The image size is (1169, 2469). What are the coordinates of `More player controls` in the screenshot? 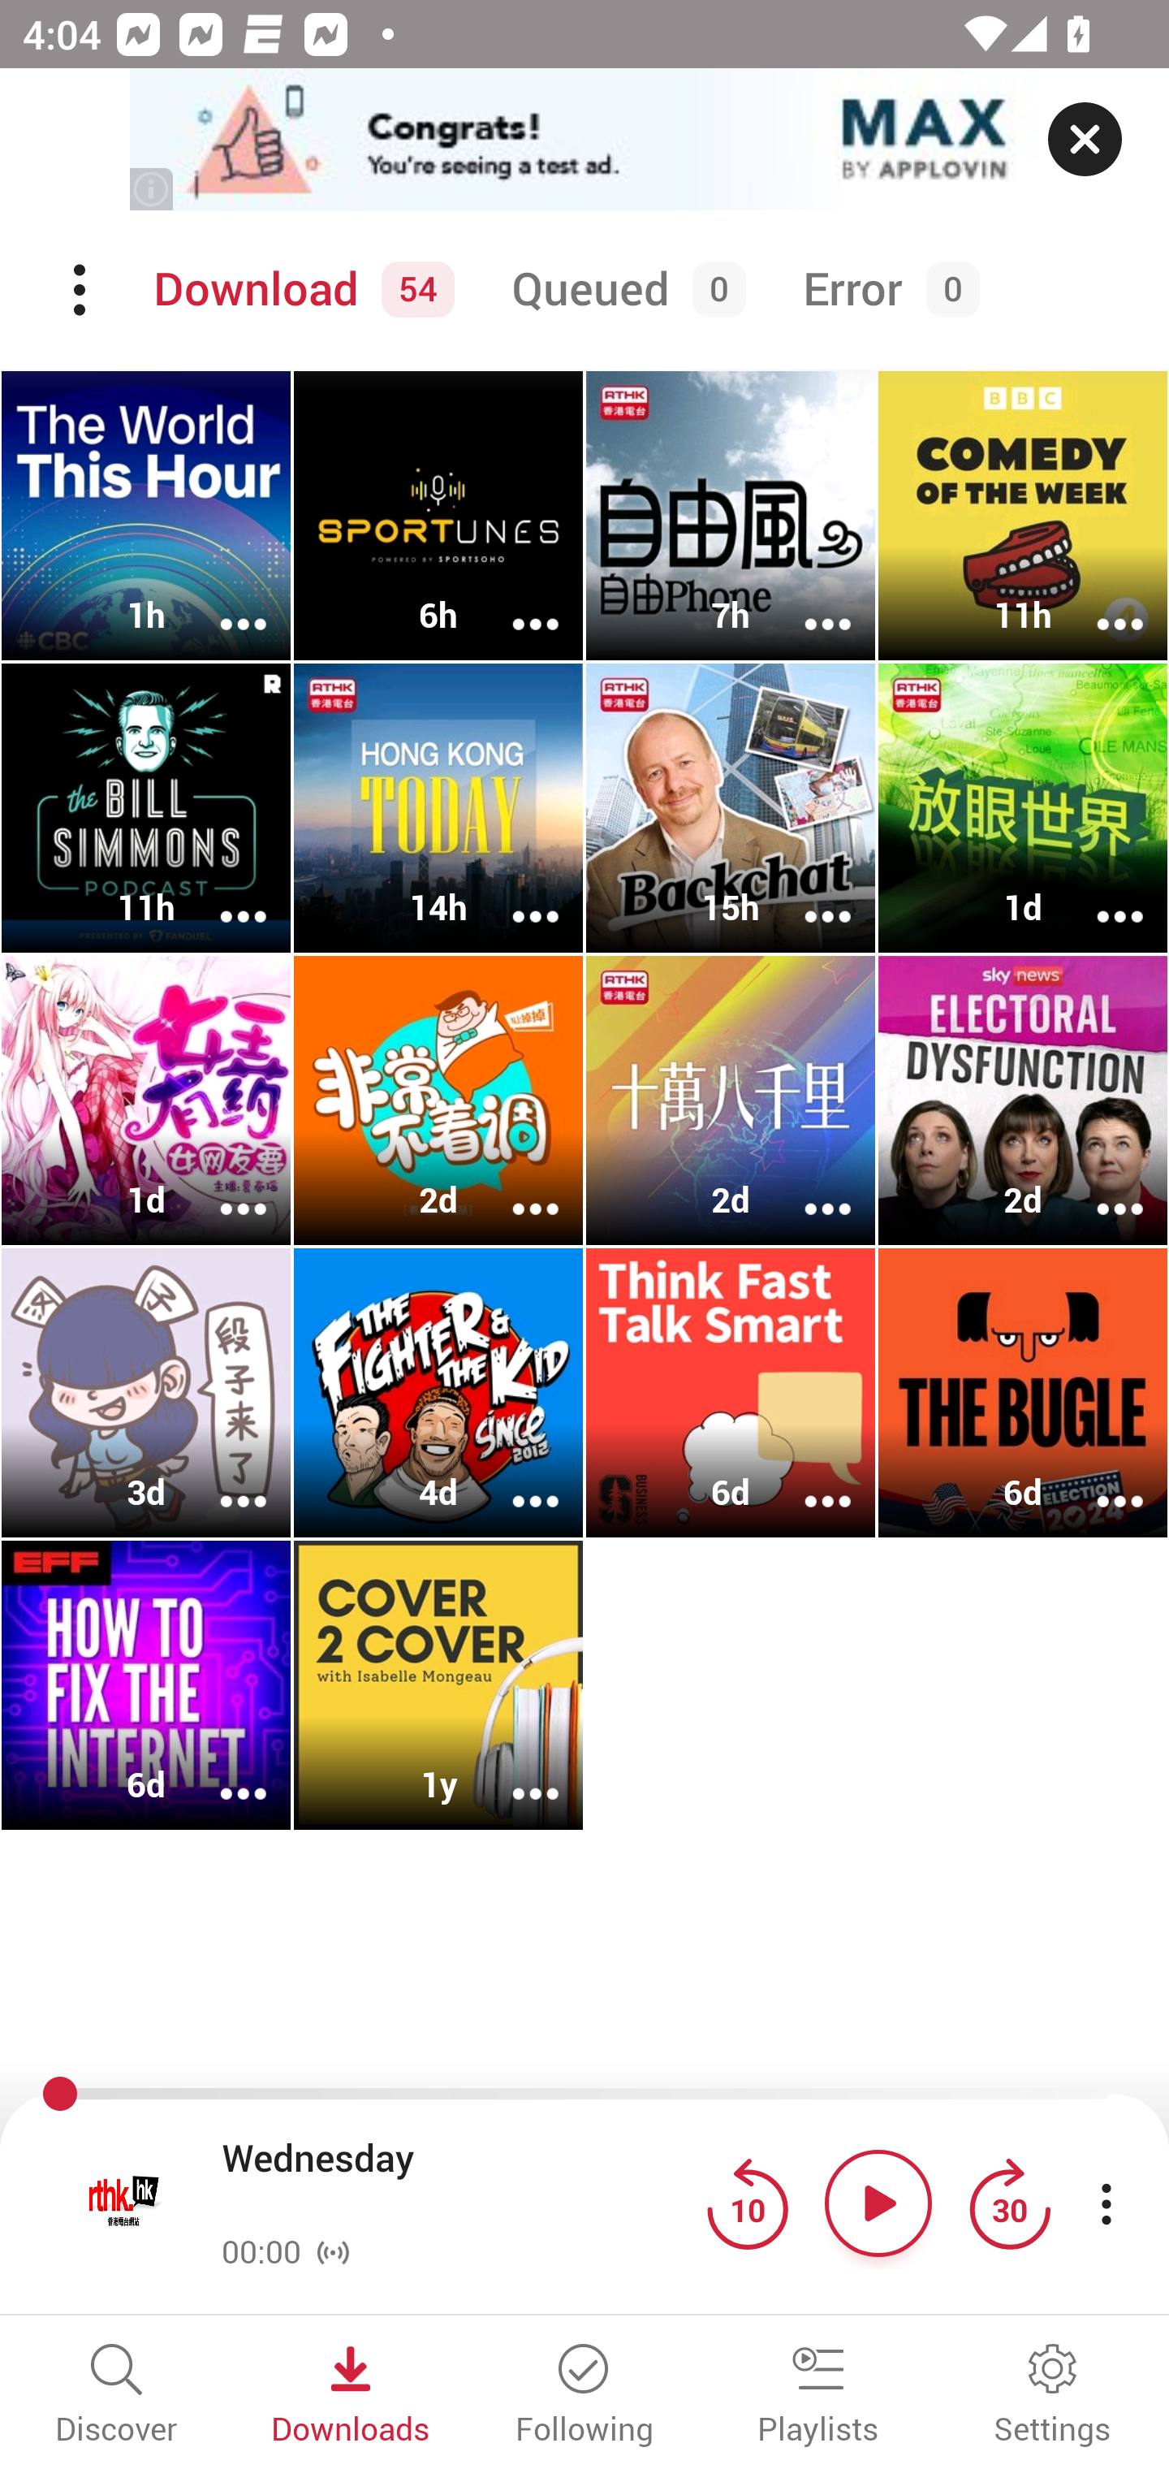 It's located at (1106, 2203).